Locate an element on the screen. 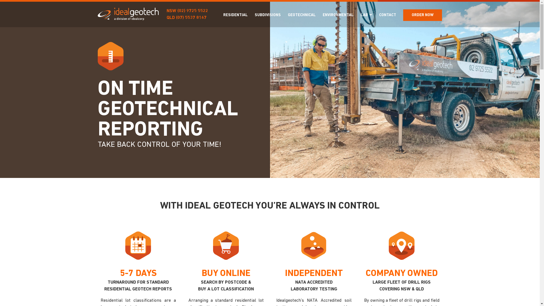 The image size is (544, 306). ORDER NOW is located at coordinates (423, 15).